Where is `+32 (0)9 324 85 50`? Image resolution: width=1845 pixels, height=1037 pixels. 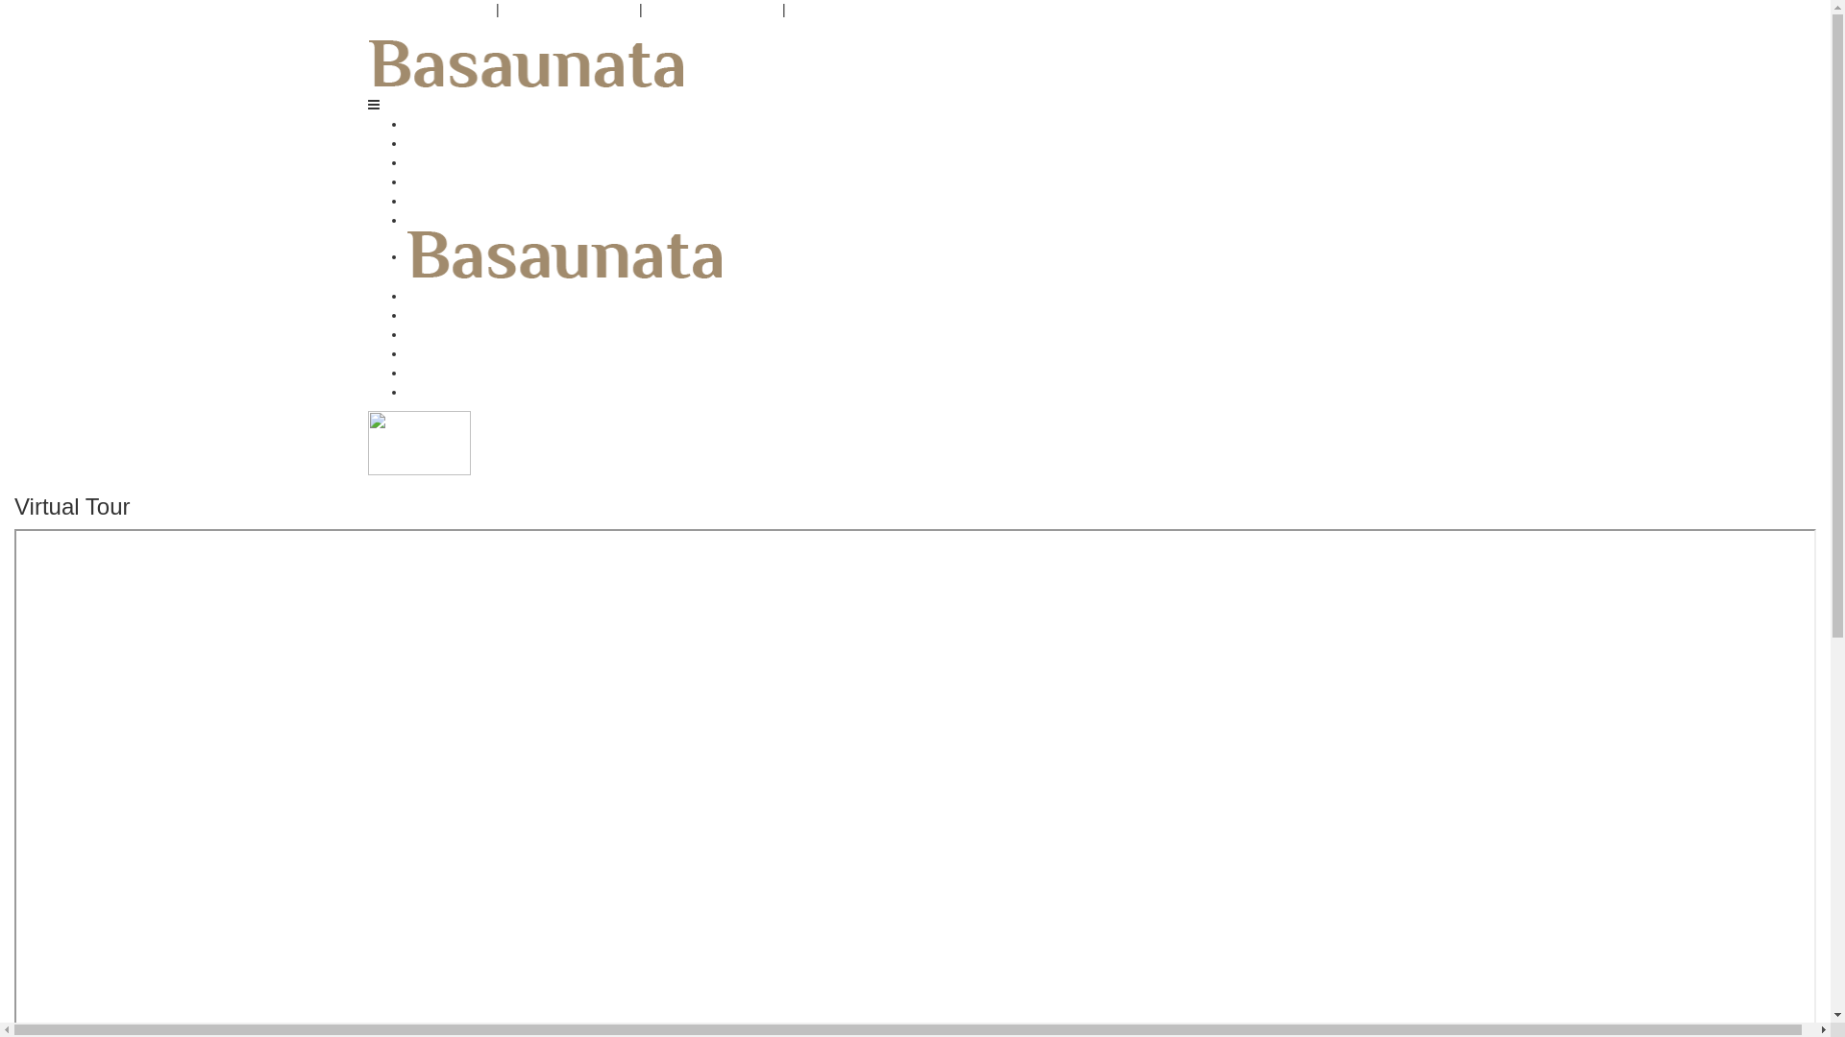 +32 (0)9 324 85 50 is located at coordinates (430, 10).